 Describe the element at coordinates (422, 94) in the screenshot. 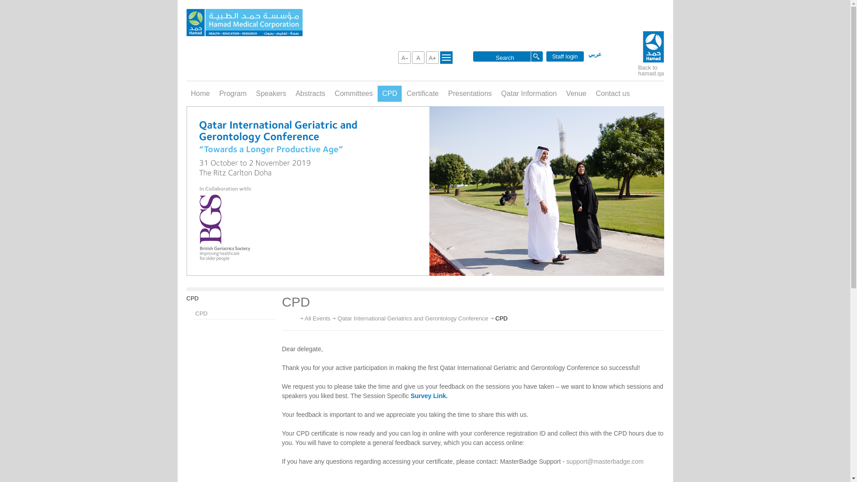

I see `Certificate` at that location.